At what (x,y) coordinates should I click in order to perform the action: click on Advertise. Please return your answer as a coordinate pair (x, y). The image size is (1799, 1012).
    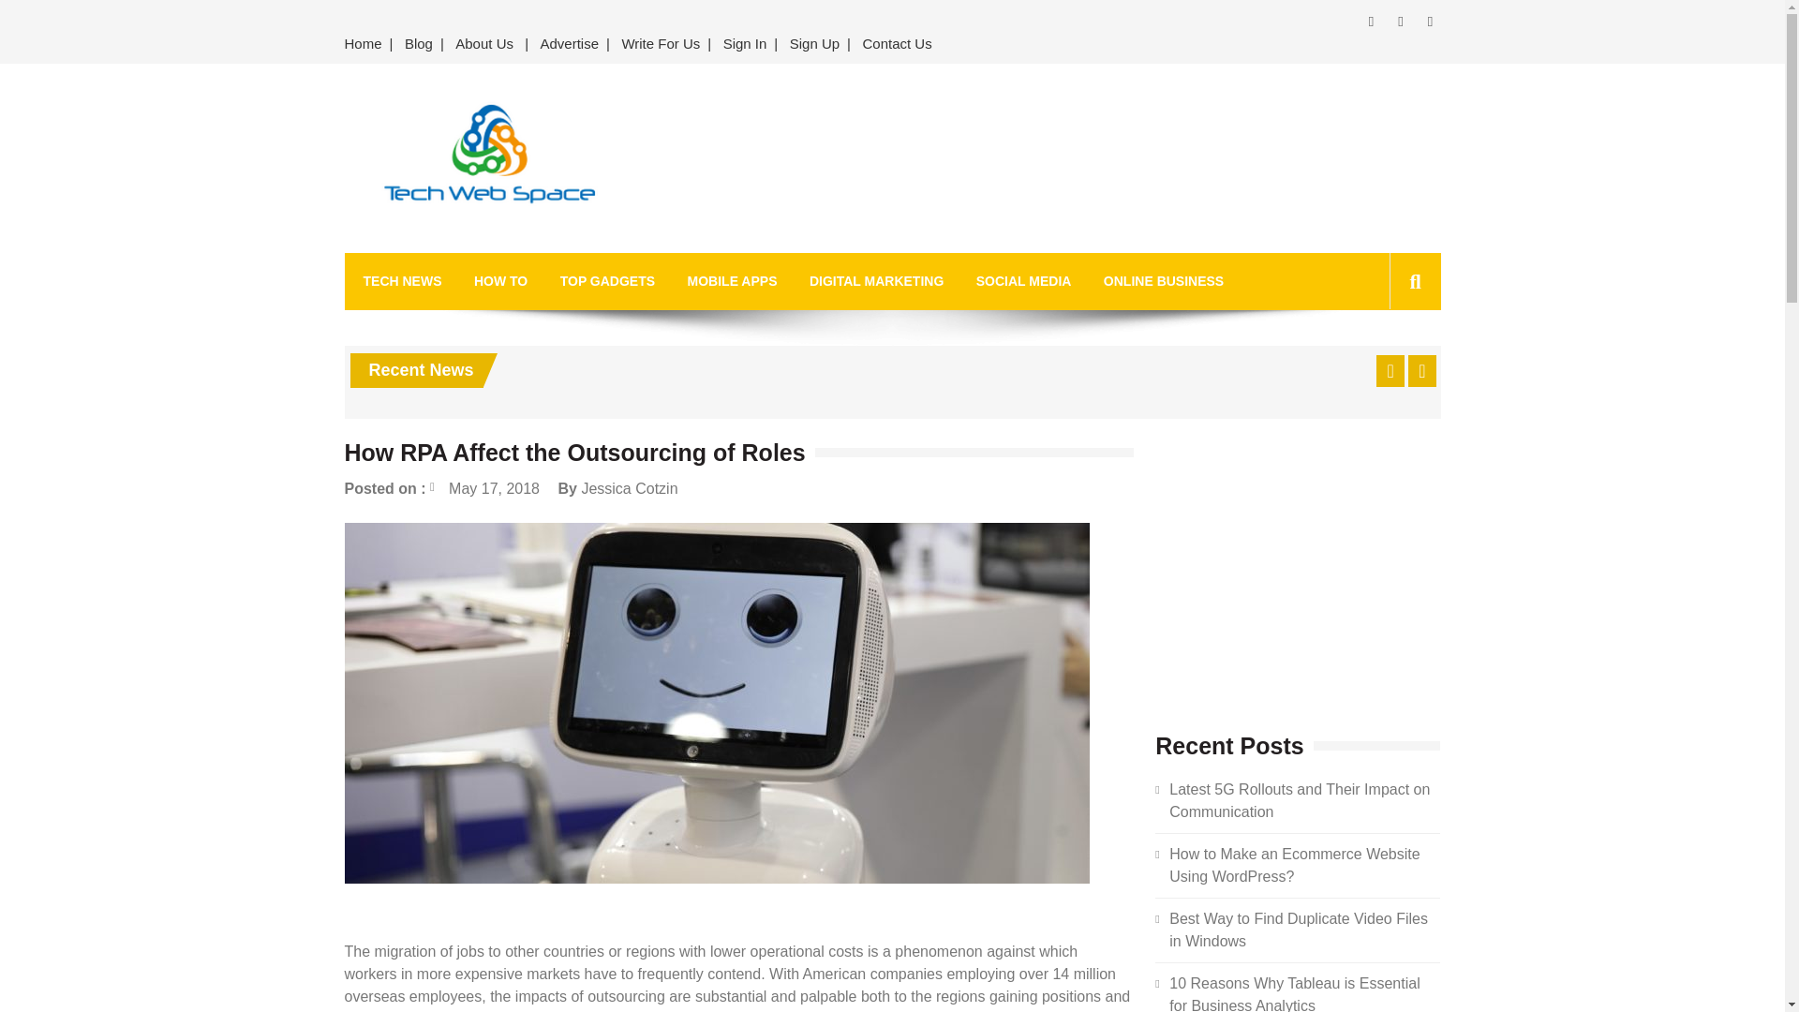
    Looking at the image, I should click on (570, 44).